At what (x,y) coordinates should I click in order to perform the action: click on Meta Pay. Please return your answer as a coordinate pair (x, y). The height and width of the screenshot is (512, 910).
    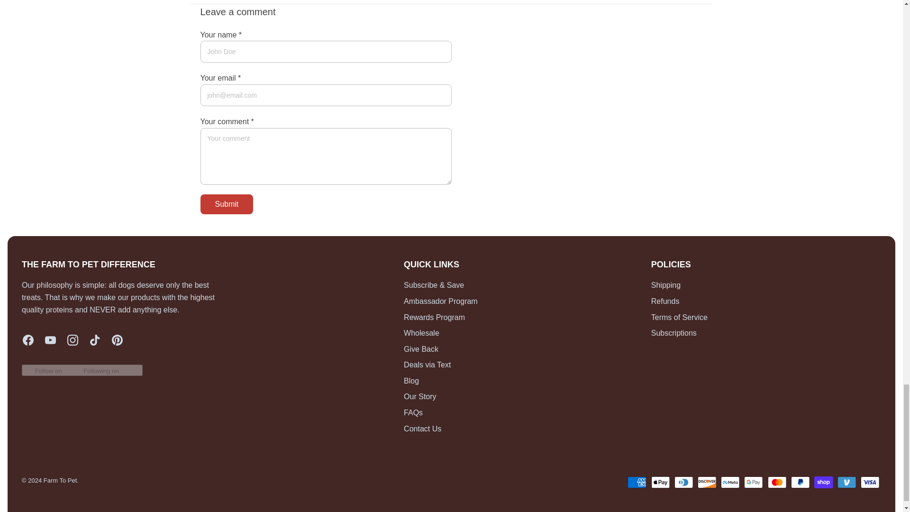
    Looking at the image, I should click on (730, 483).